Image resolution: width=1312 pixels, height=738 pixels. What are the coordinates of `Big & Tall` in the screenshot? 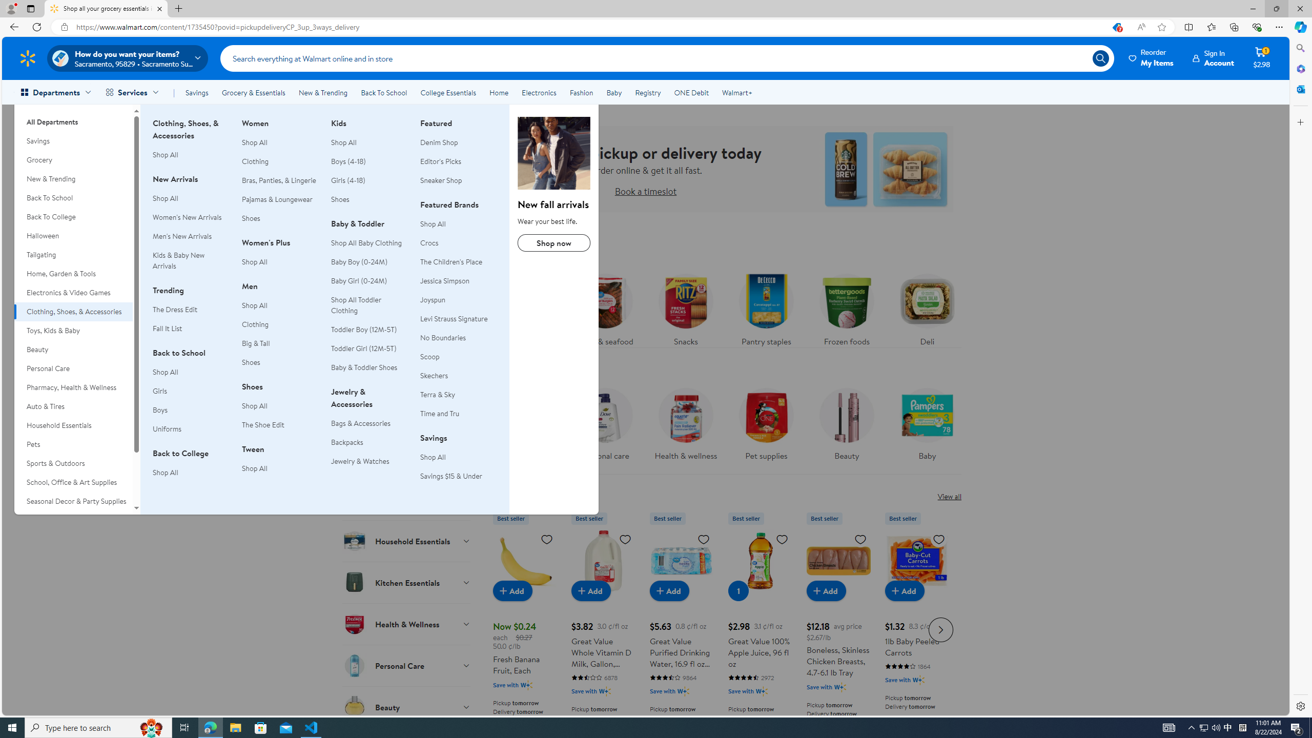 It's located at (256, 343).